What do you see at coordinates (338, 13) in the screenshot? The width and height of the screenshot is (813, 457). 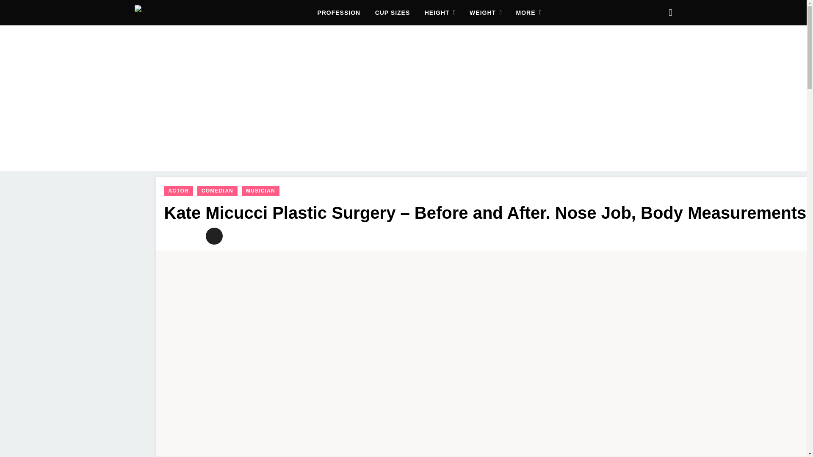 I see `PROFESSION` at bounding box center [338, 13].